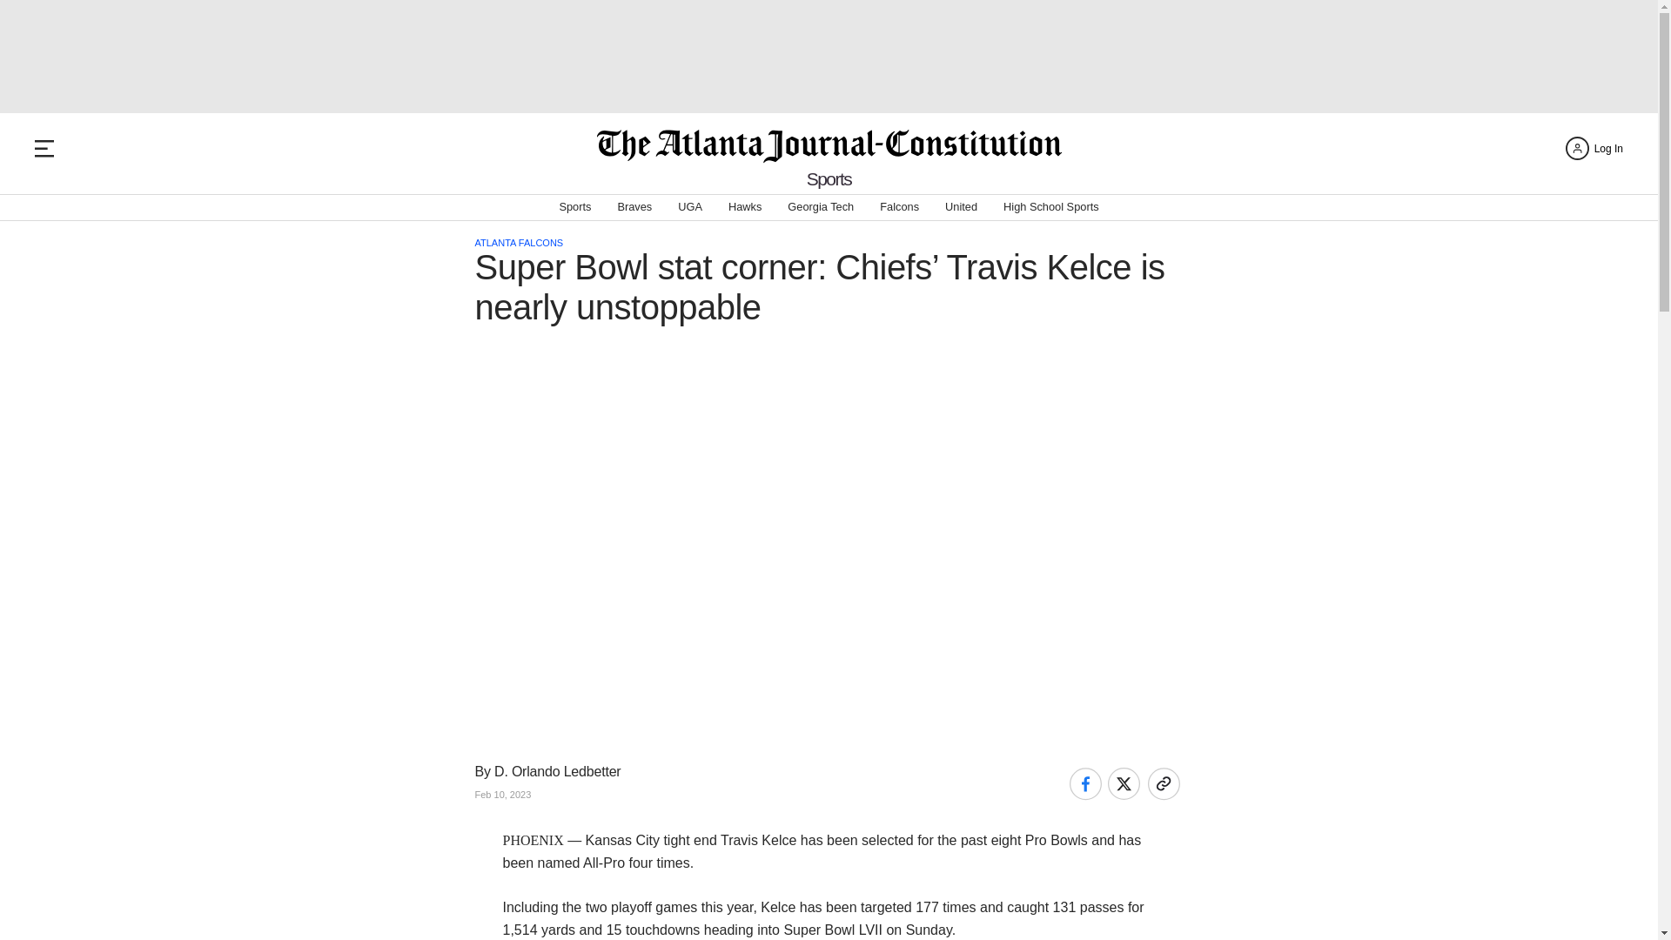  What do you see at coordinates (900, 207) in the screenshot?
I see `Falcons` at bounding box center [900, 207].